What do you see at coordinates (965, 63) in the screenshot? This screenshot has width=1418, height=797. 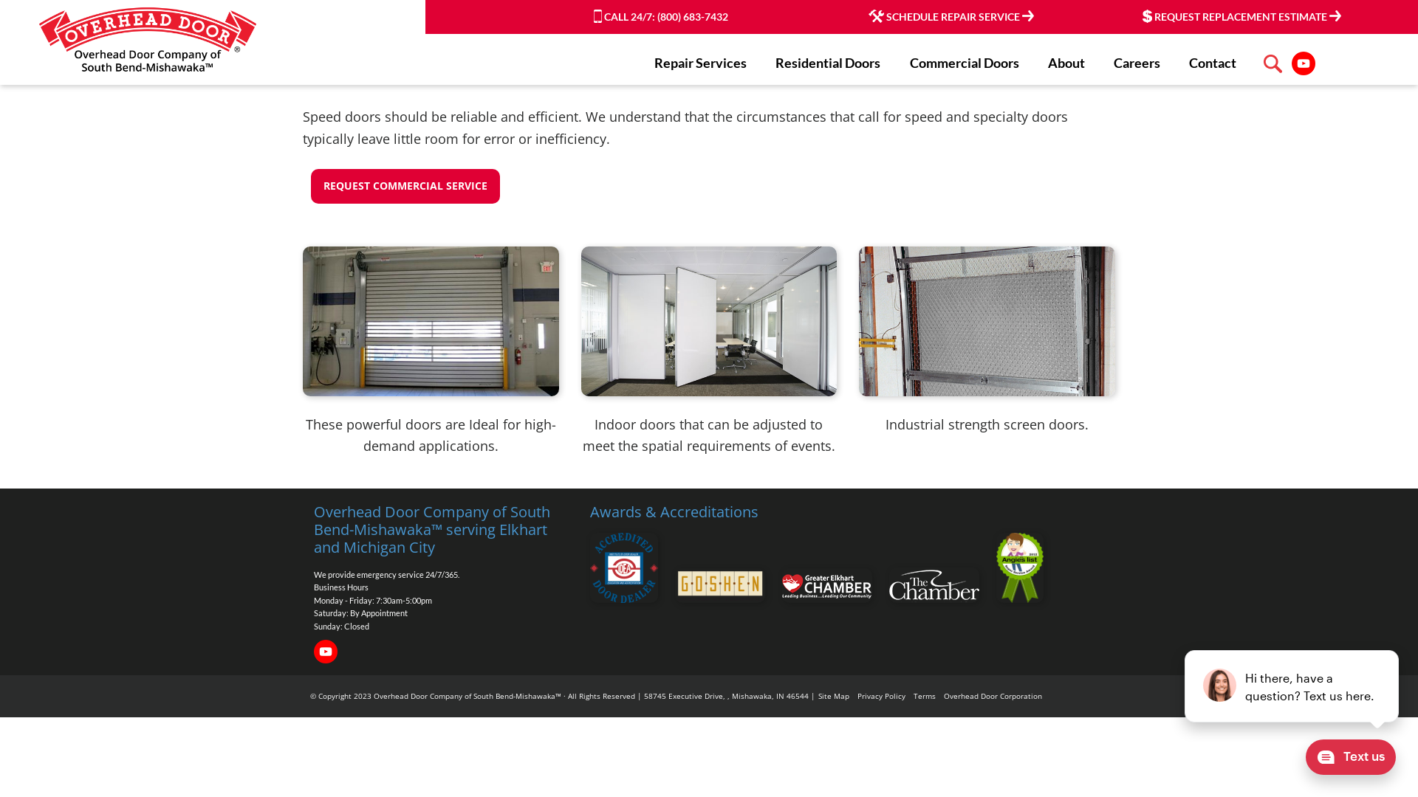 I see `Commercial Doors` at bounding box center [965, 63].